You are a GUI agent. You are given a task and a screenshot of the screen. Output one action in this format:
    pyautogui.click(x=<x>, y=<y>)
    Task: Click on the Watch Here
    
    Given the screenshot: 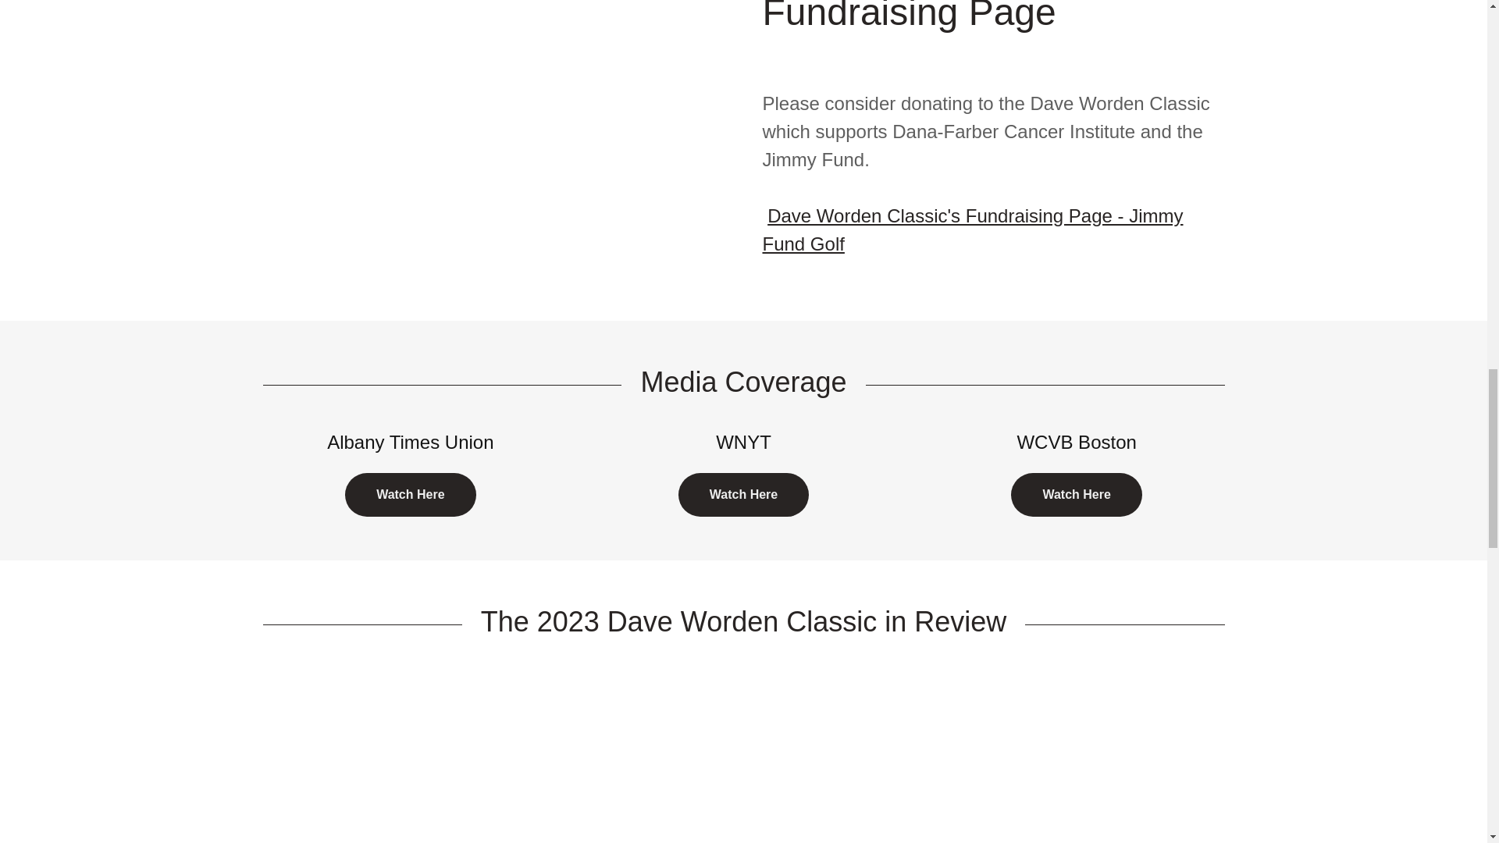 What is the action you would take?
    pyautogui.click(x=743, y=495)
    